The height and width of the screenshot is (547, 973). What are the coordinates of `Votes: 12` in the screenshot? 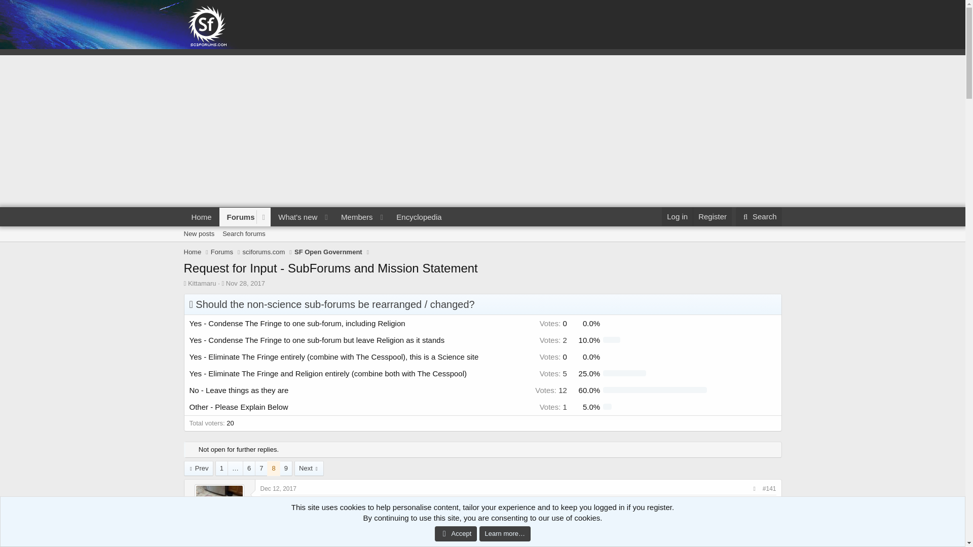 It's located at (551, 390).